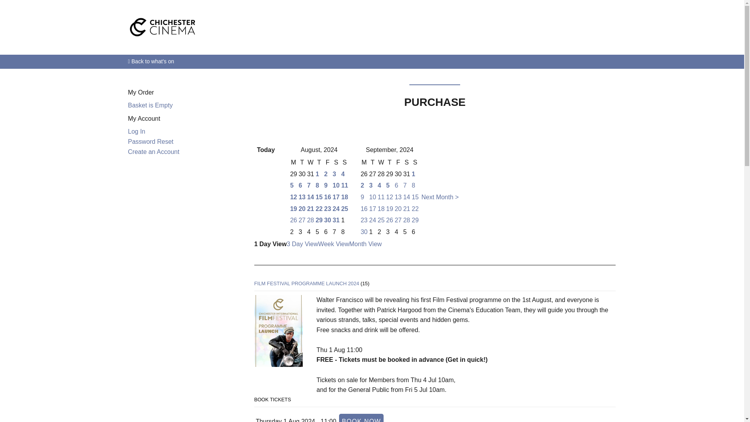 The image size is (750, 422). I want to click on Basket is Empty, so click(151, 105).